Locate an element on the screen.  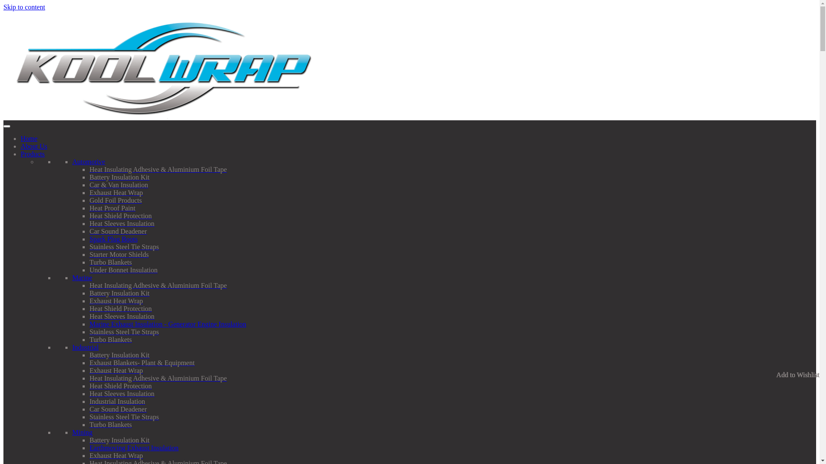
Turbo Blankets is located at coordinates (111, 424).